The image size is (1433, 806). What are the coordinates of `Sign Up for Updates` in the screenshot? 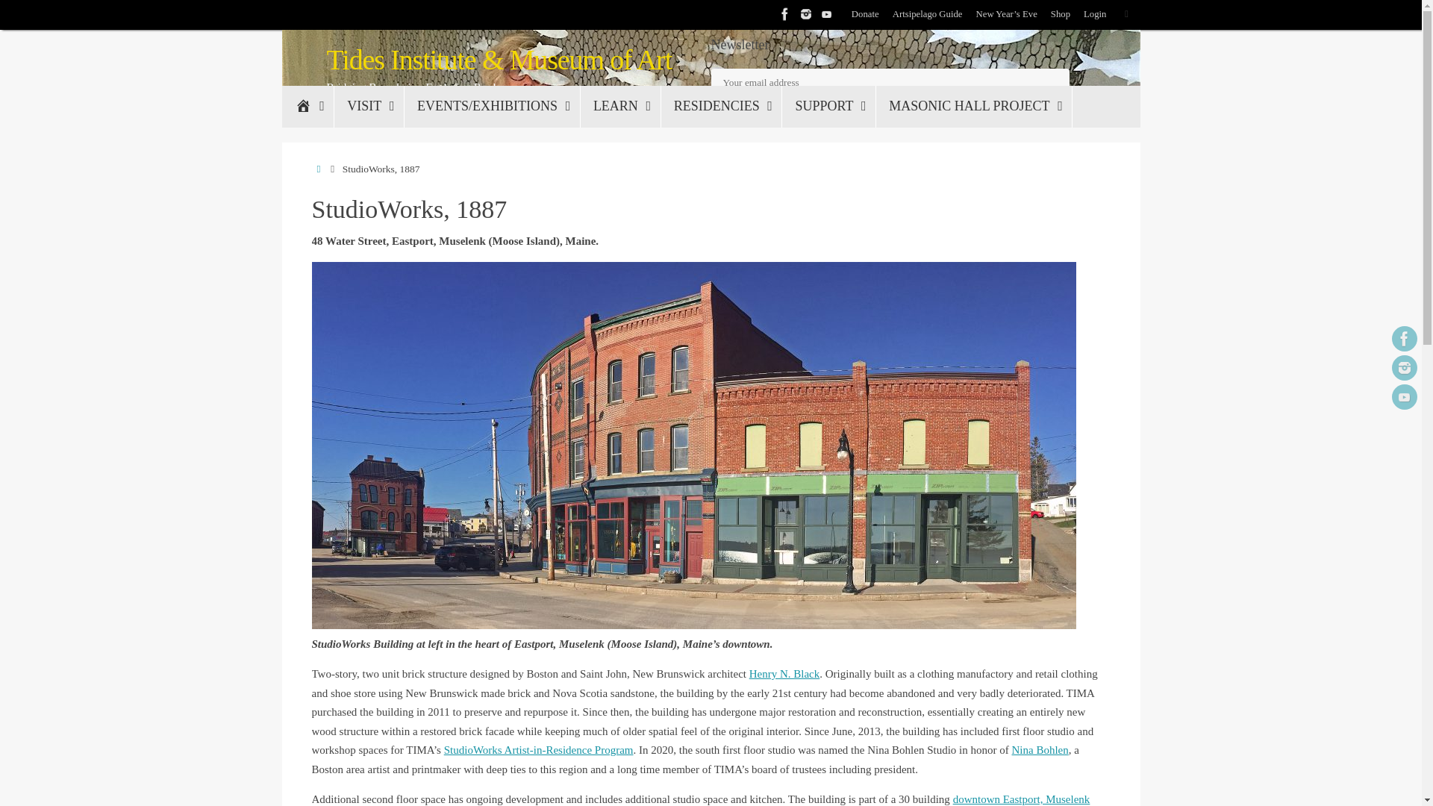 It's located at (775, 110).